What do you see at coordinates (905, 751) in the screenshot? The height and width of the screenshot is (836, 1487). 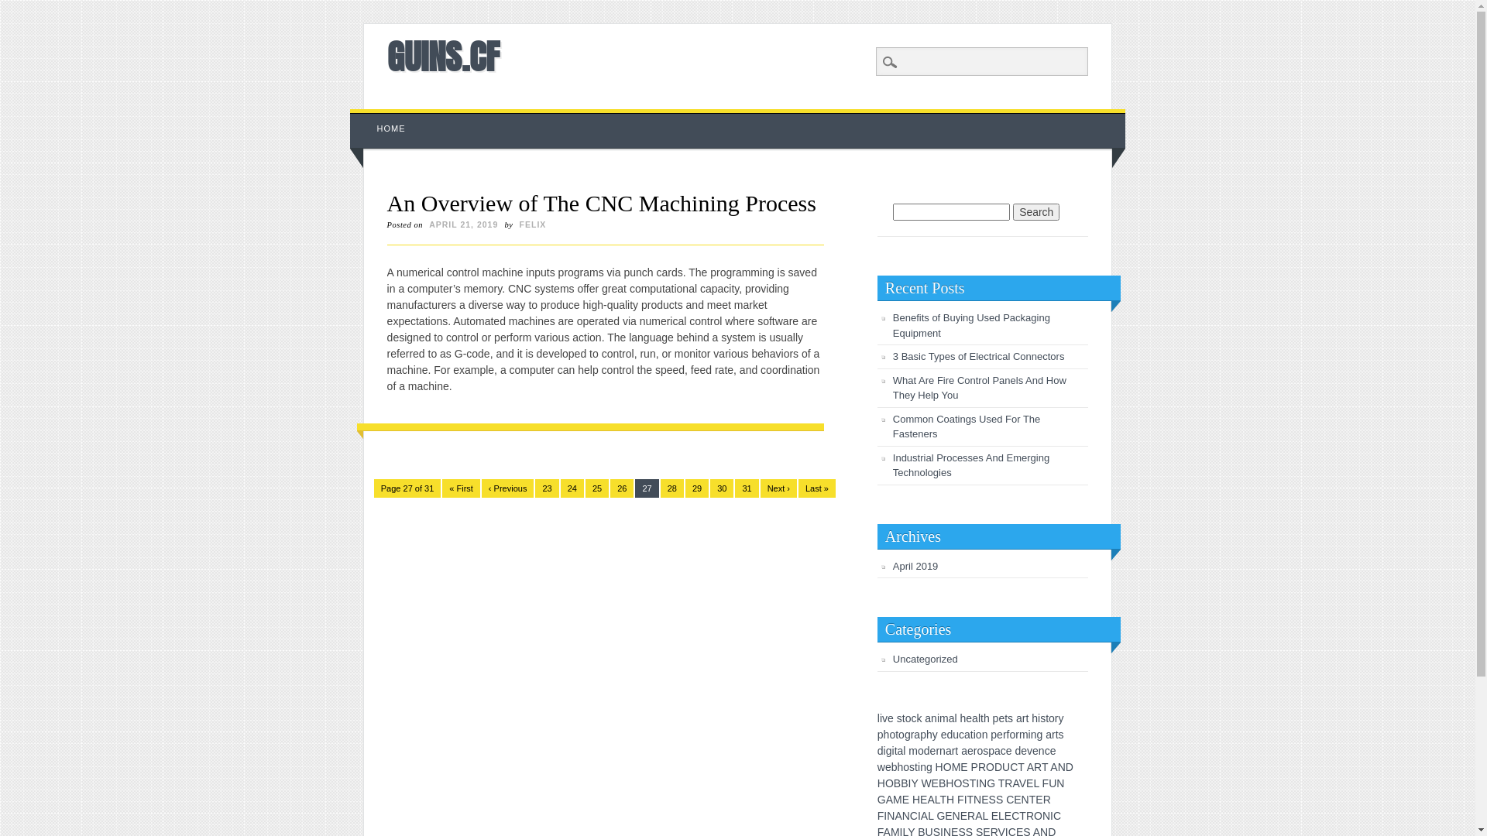 I see `l` at bounding box center [905, 751].